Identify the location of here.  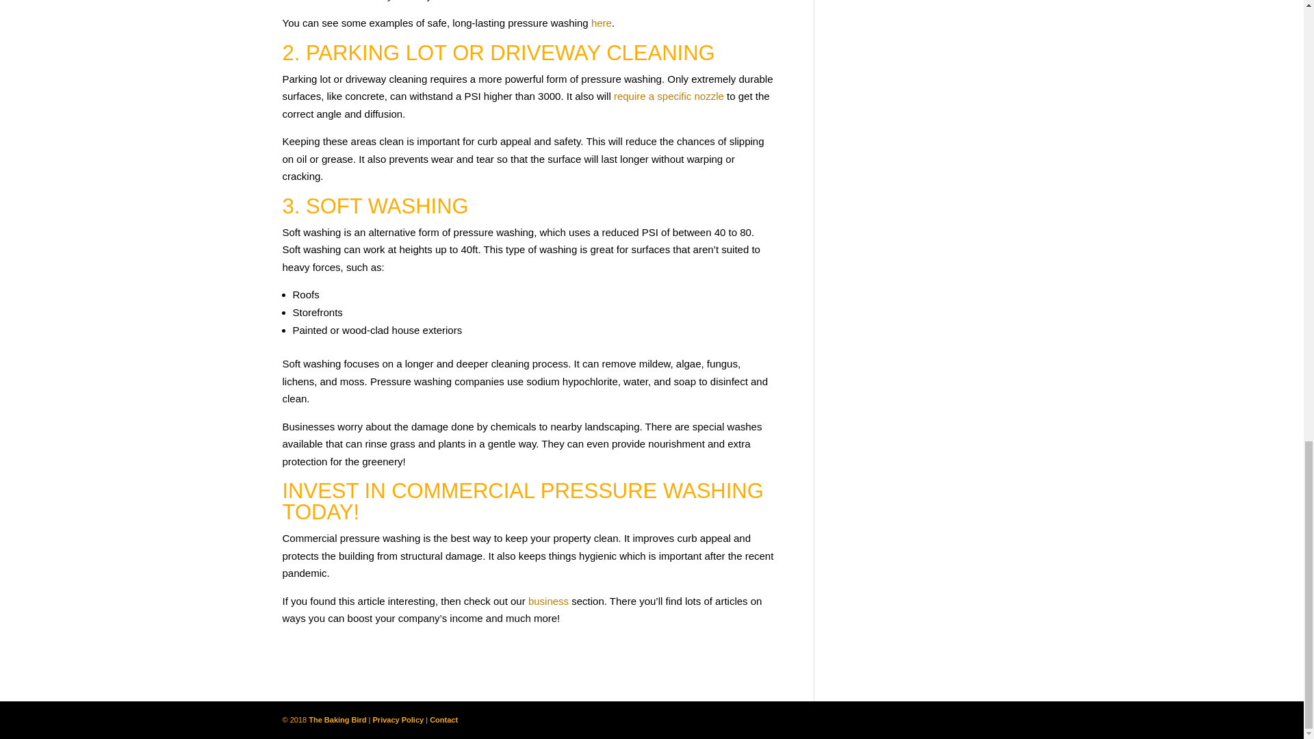
(602, 23).